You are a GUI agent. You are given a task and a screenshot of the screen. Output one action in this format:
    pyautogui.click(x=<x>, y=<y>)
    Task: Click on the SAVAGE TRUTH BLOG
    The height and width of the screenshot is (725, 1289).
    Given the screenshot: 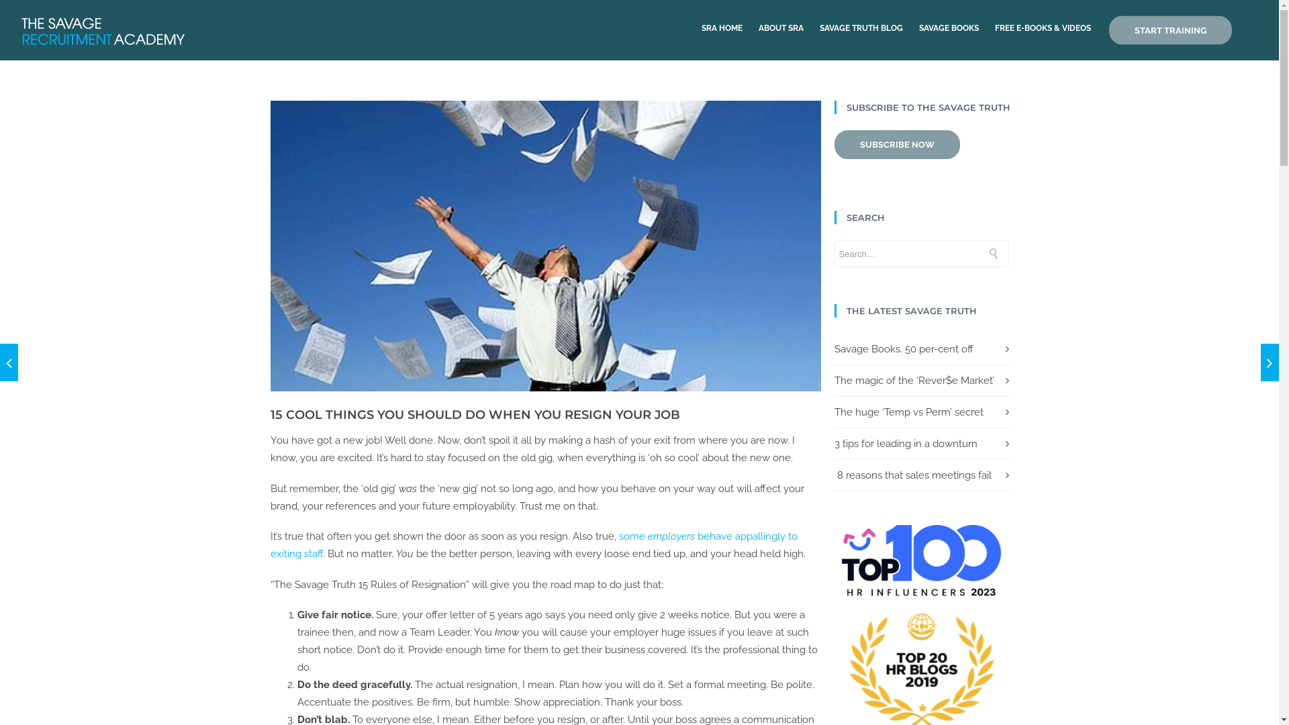 What is the action you would take?
    pyautogui.click(x=861, y=28)
    